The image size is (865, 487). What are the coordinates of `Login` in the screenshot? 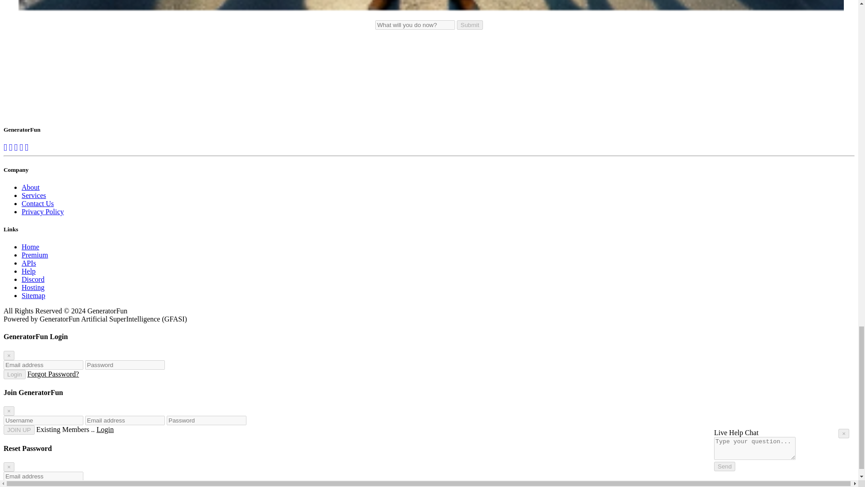 It's located at (14, 374).